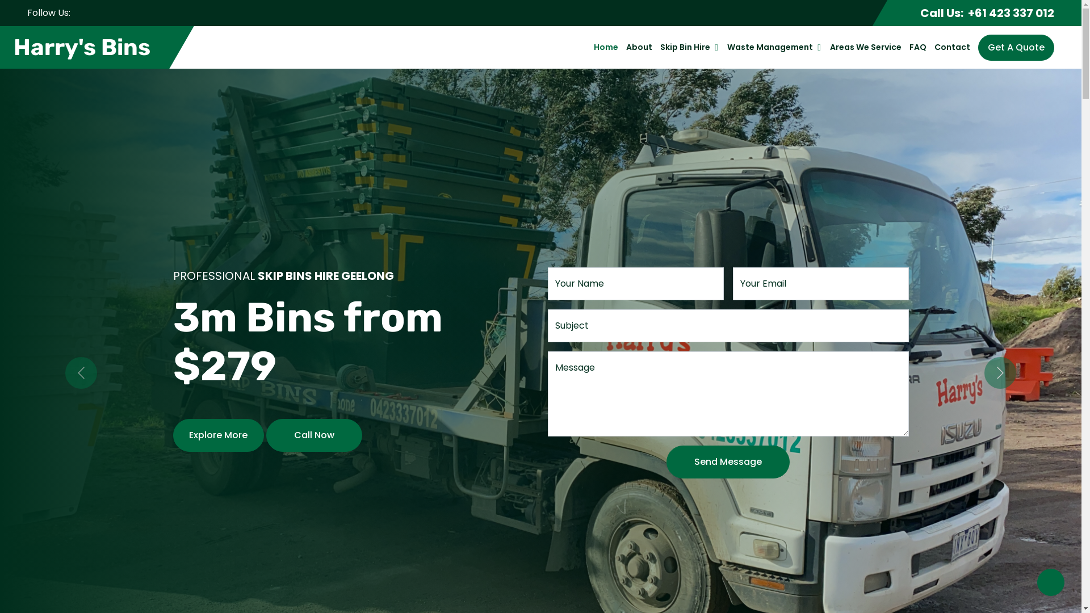 This screenshot has width=1090, height=613. I want to click on Skip Bin Hire, so click(685, 48).